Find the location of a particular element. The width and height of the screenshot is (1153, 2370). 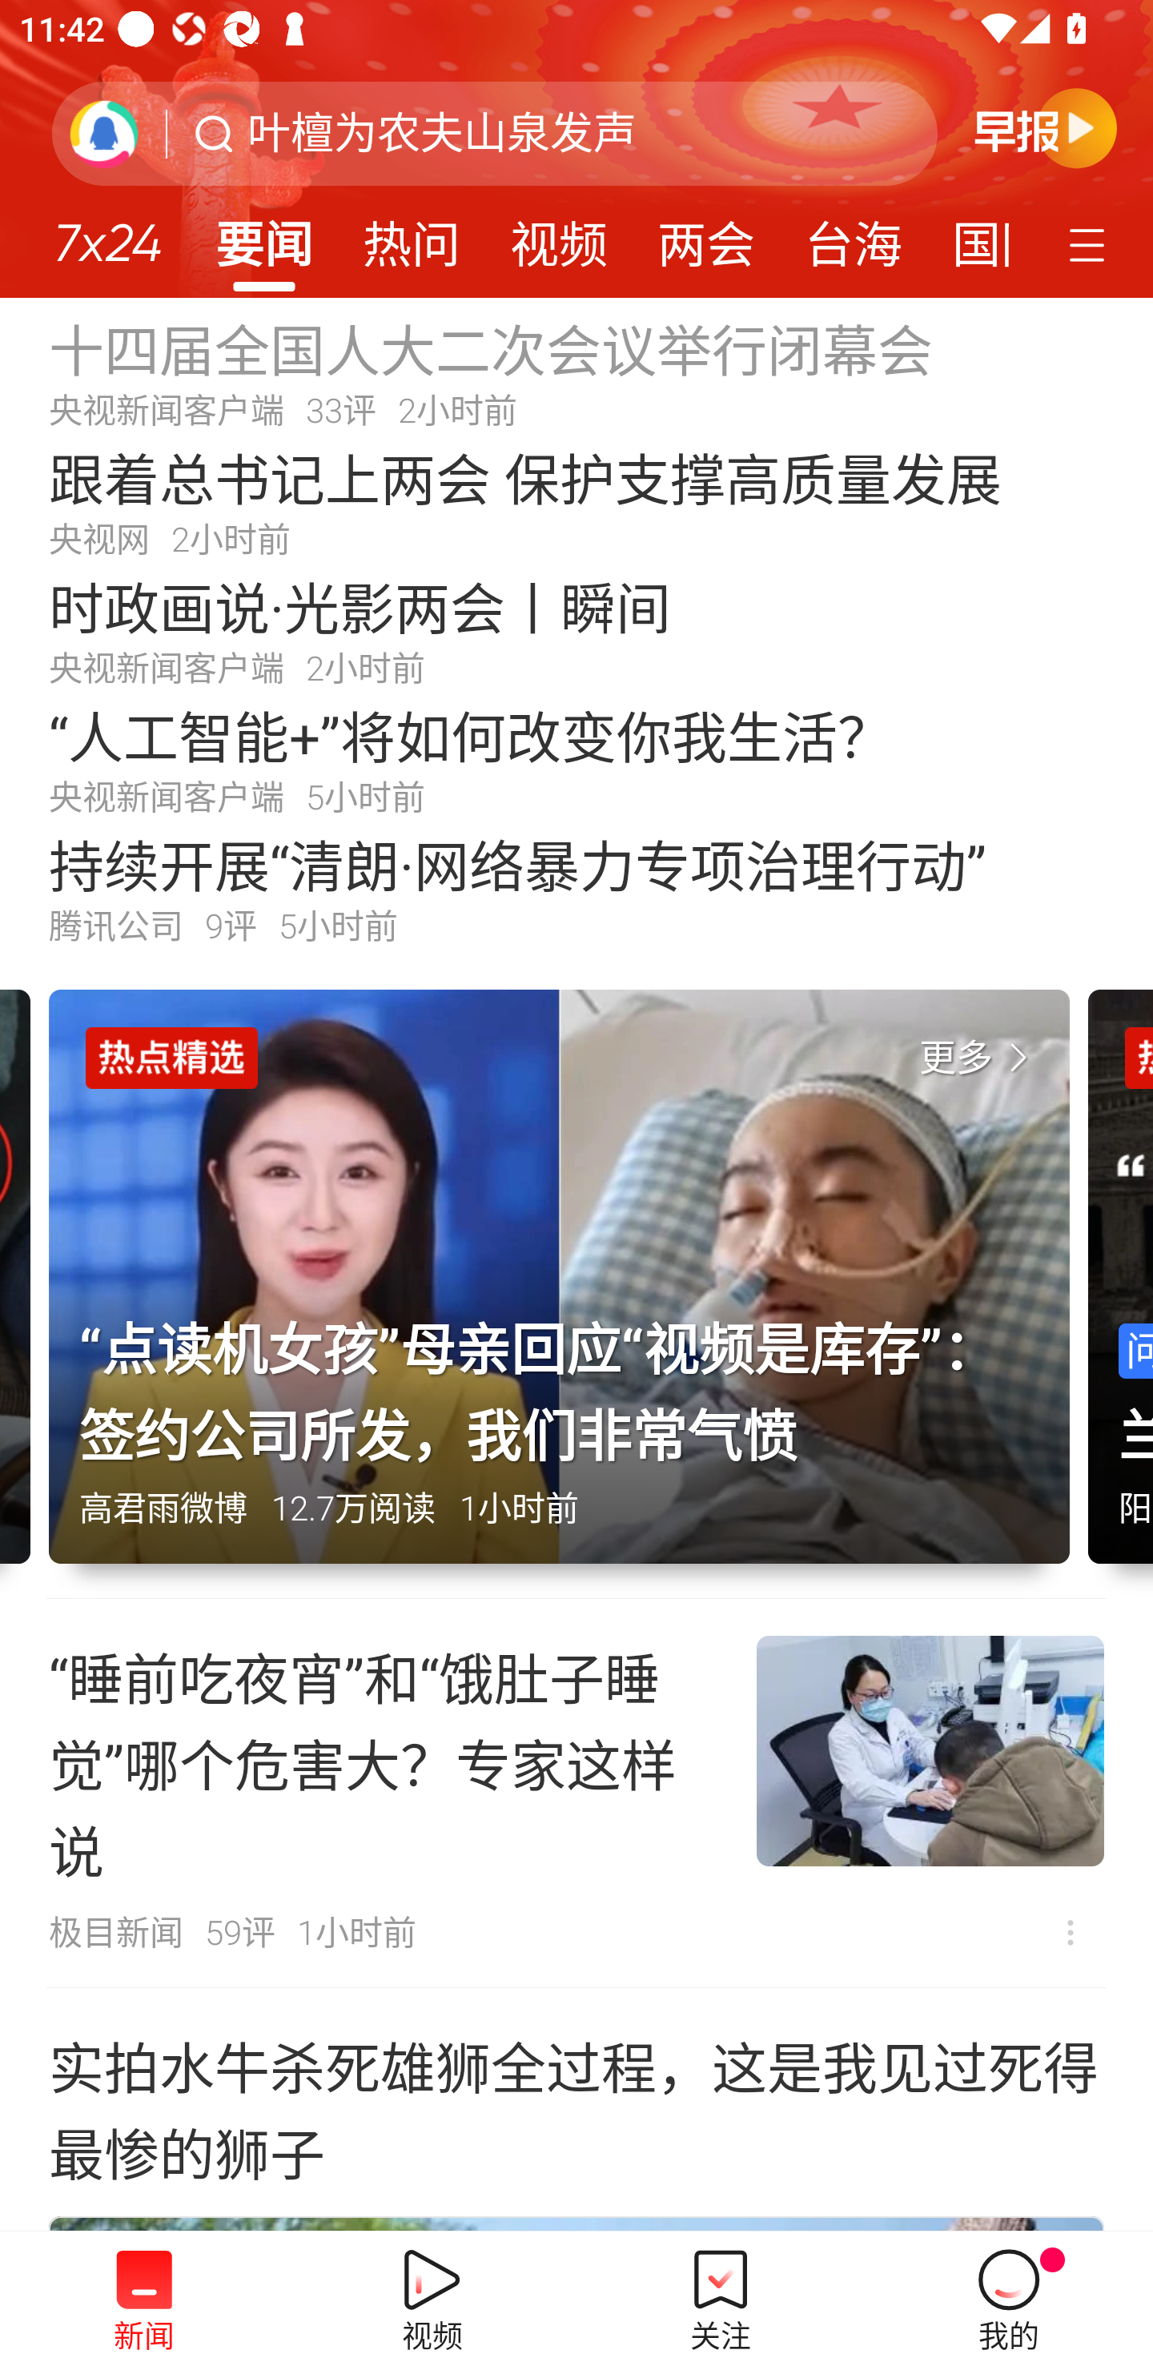

7x24 is located at coordinates (107, 233).